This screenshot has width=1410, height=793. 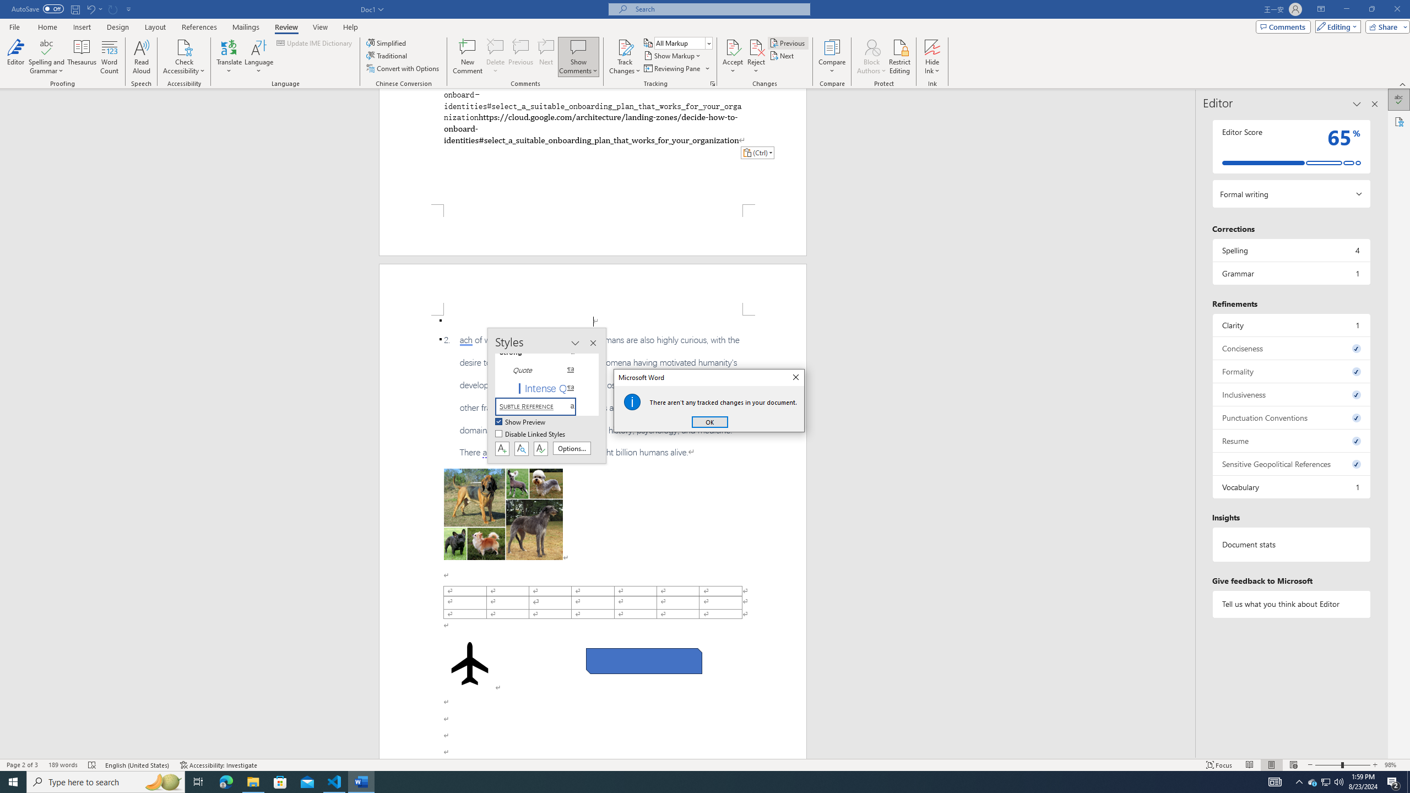 What do you see at coordinates (219, 765) in the screenshot?
I see `Accessibility Checker Accessibility: Investigate` at bounding box center [219, 765].